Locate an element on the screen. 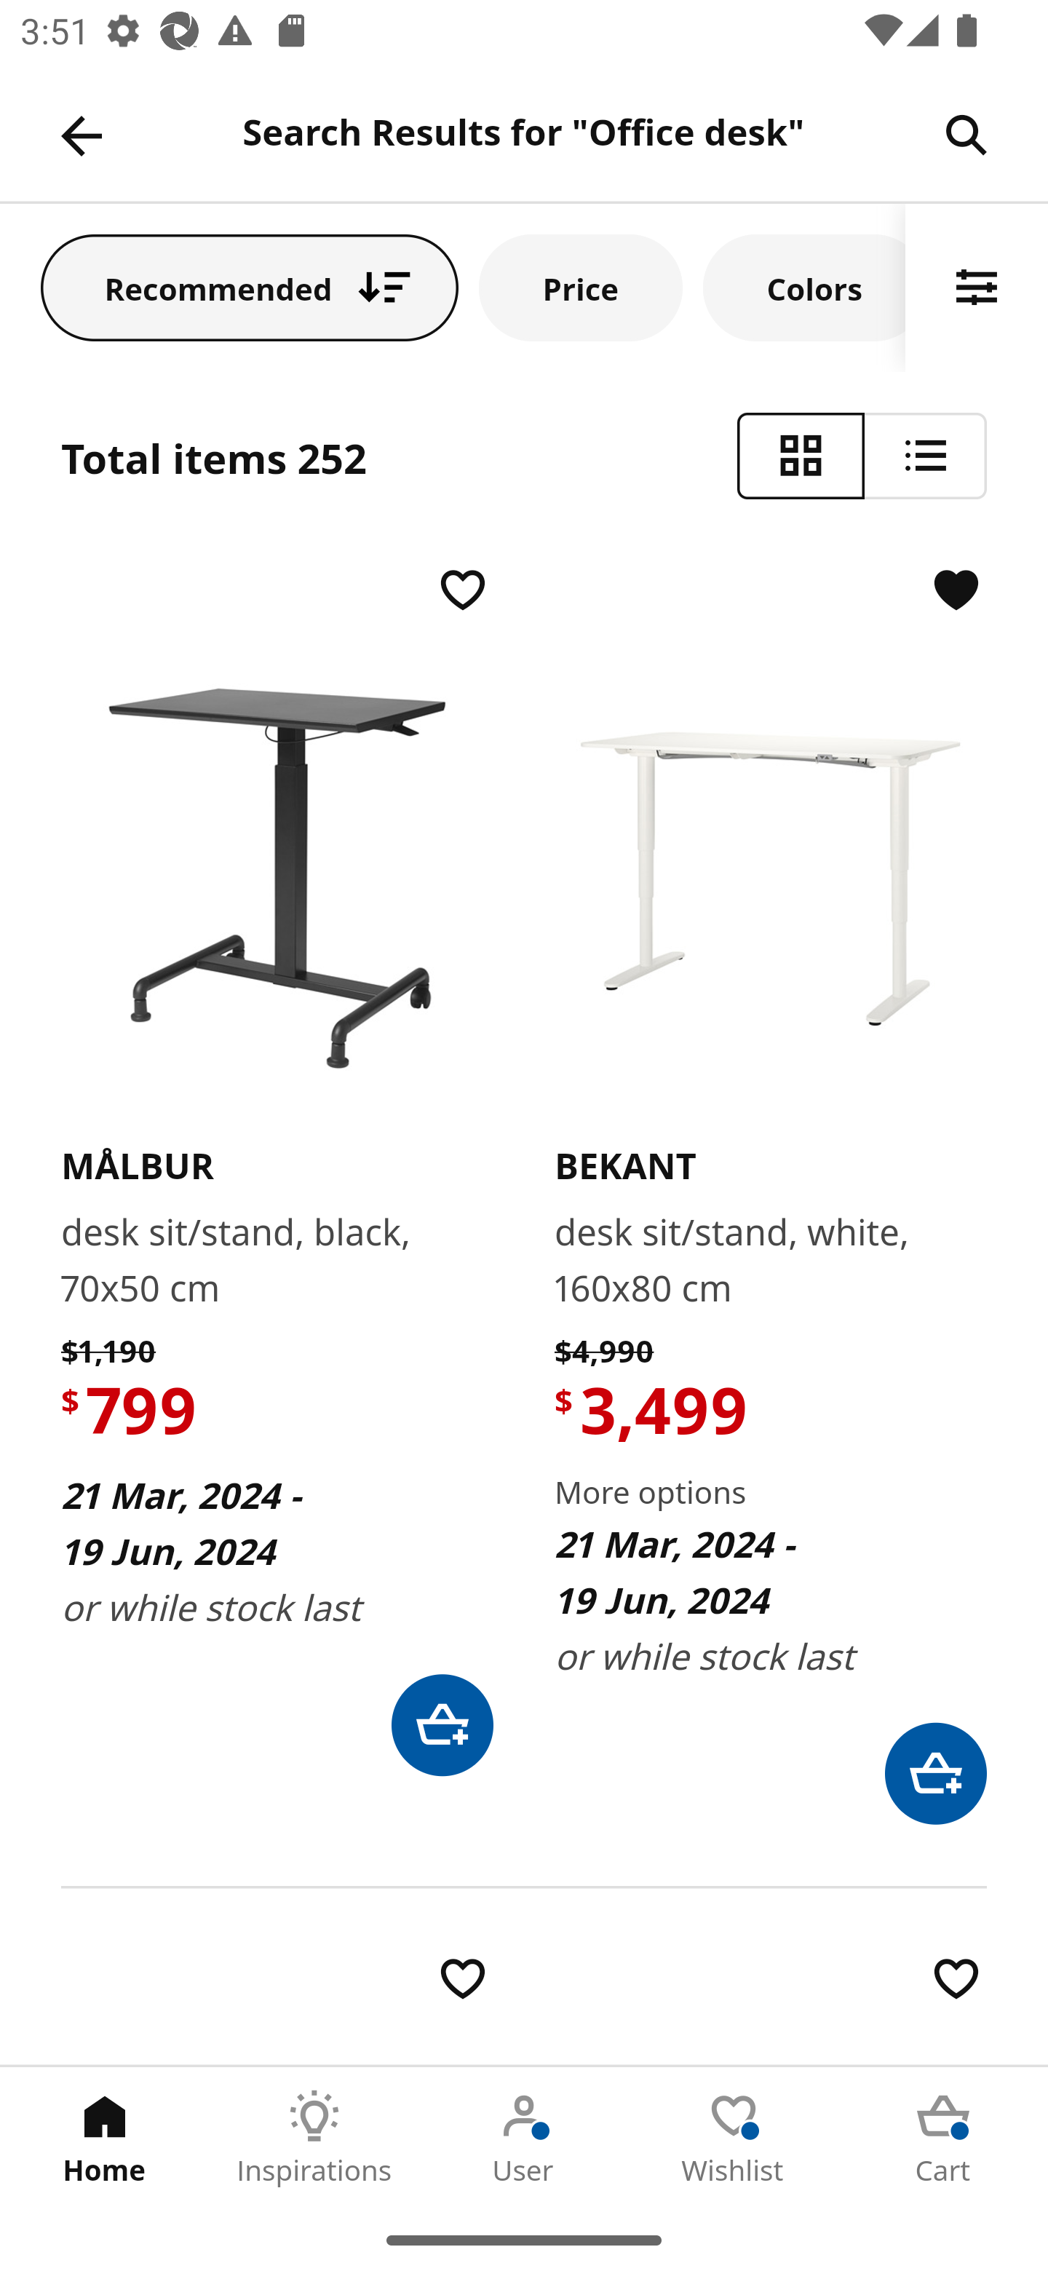  Price is located at coordinates (581, 287).